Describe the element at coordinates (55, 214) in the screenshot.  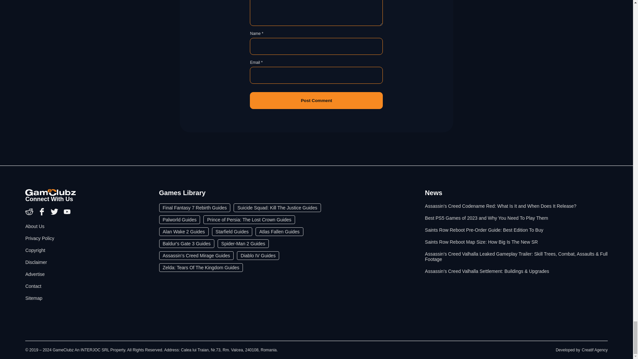
I see `twitter` at that location.